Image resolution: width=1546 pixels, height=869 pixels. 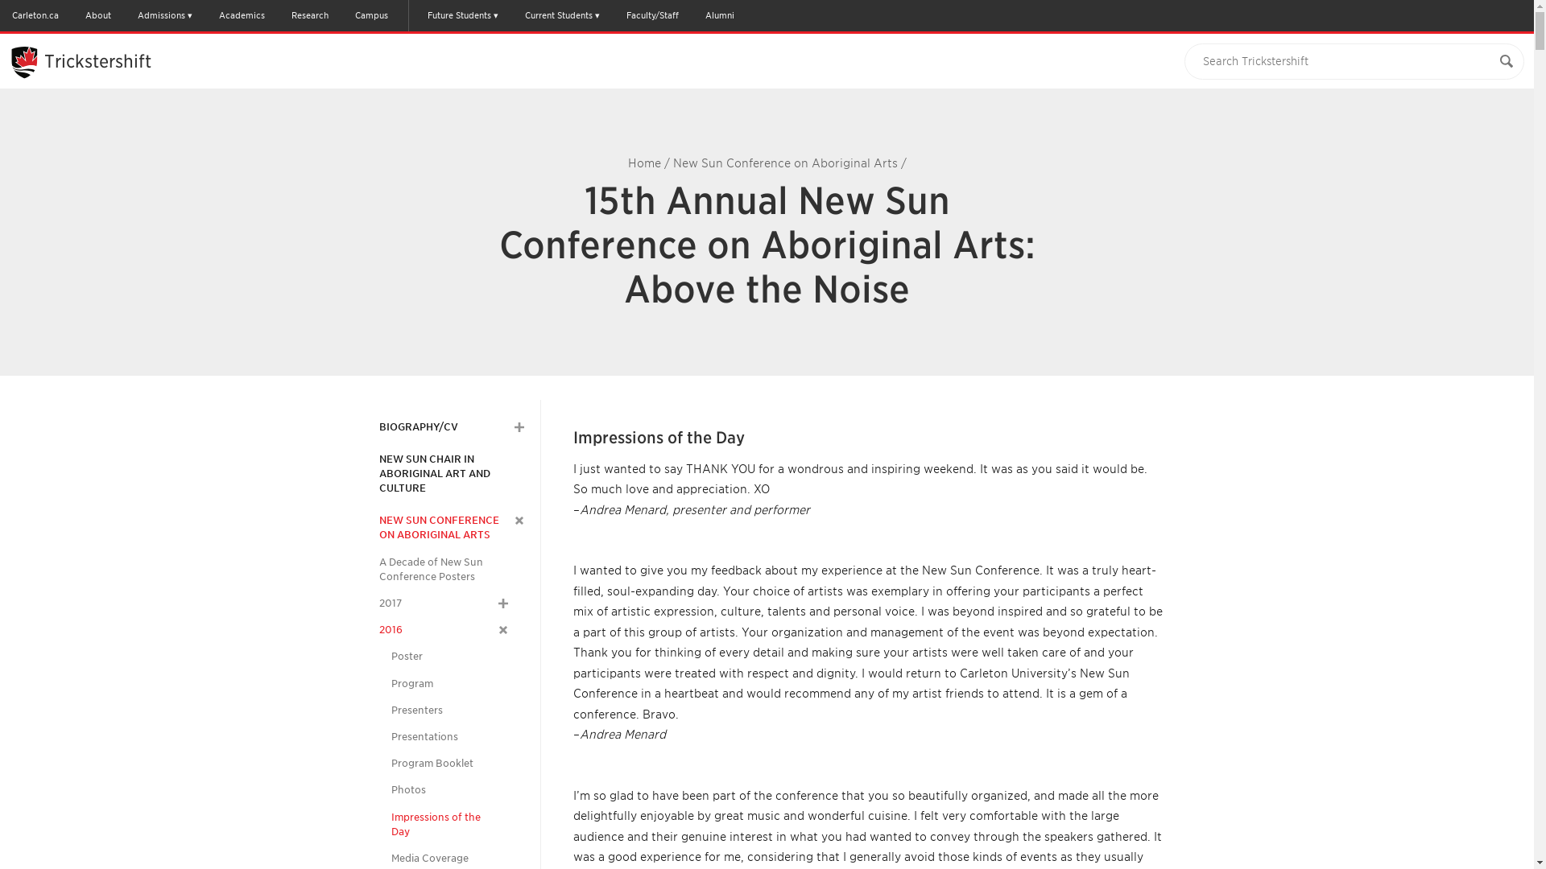 What do you see at coordinates (98, 60) in the screenshot?
I see `Visit Site Homepage` at bounding box center [98, 60].